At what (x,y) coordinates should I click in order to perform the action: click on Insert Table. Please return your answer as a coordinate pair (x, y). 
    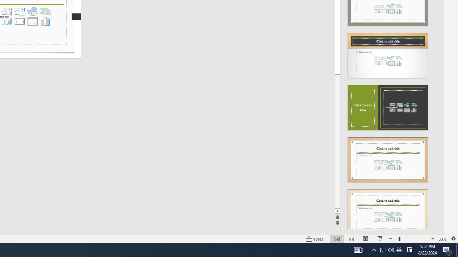
    Looking at the image, I should click on (33, 21).